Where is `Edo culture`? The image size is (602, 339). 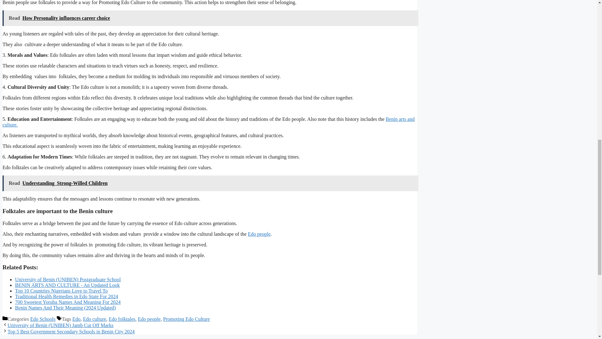
Edo culture is located at coordinates (95, 319).